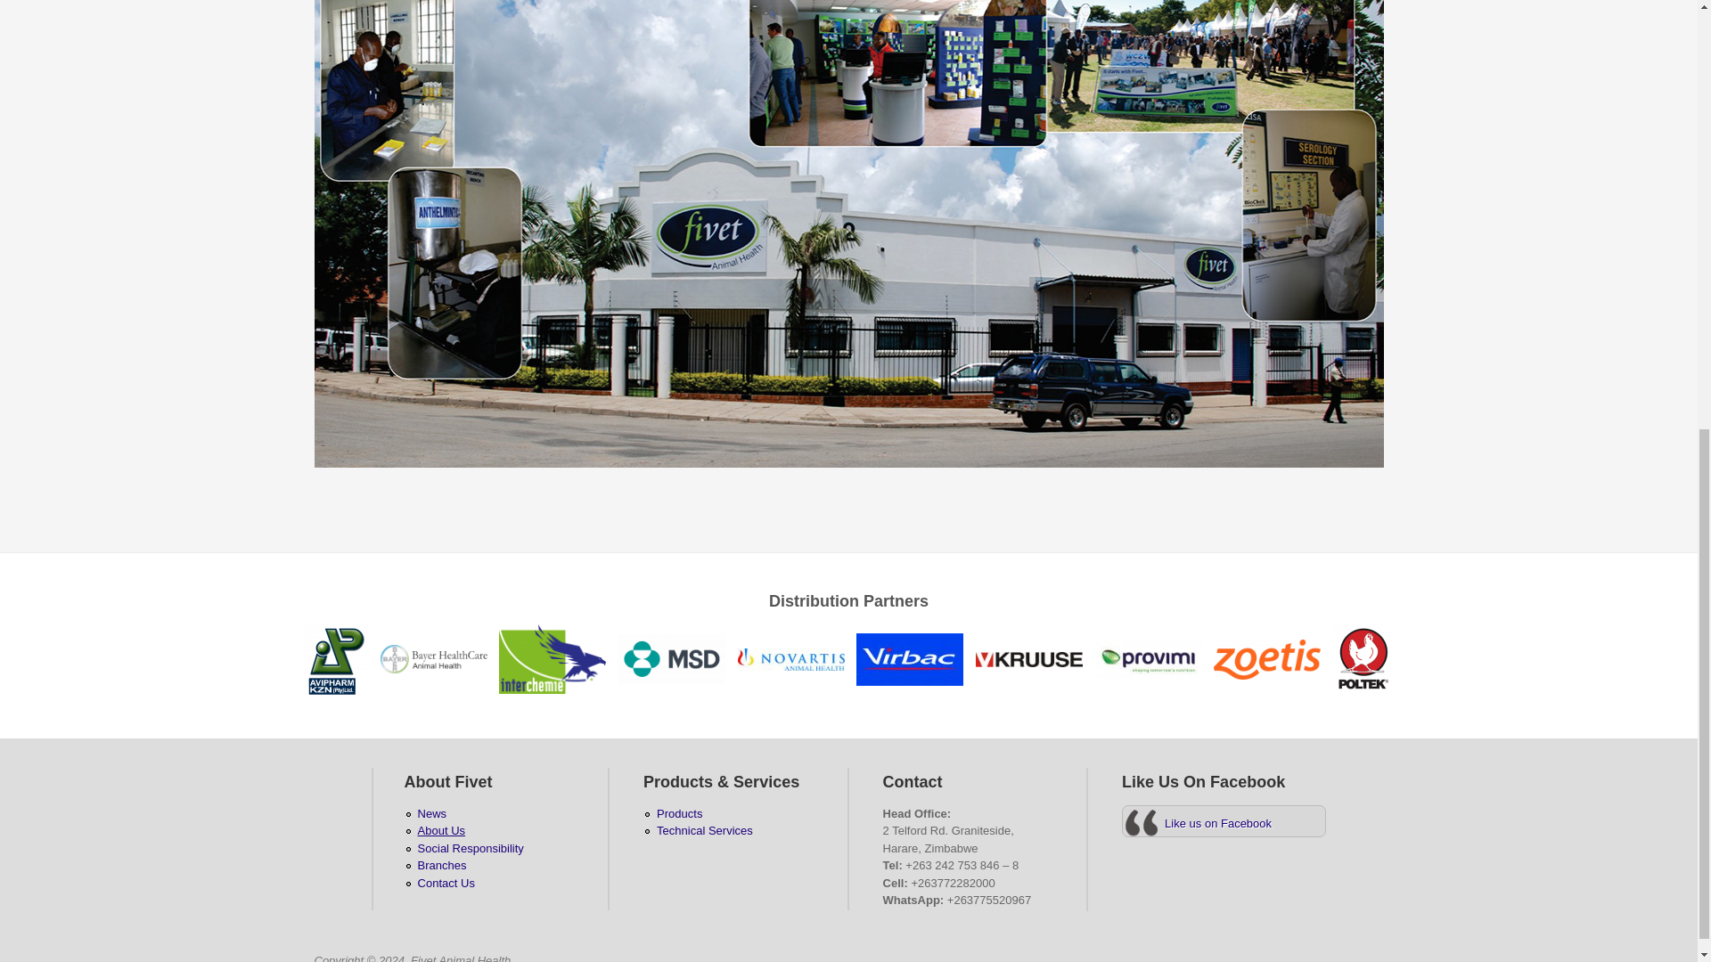 This screenshot has height=962, width=1711. What do you see at coordinates (446, 883) in the screenshot?
I see `Contact Us` at bounding box center [446, 883].